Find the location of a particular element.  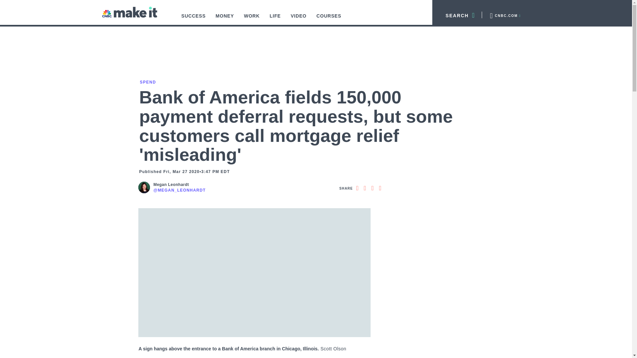

Share Article via Twitter is located at coordinates (365, 188).